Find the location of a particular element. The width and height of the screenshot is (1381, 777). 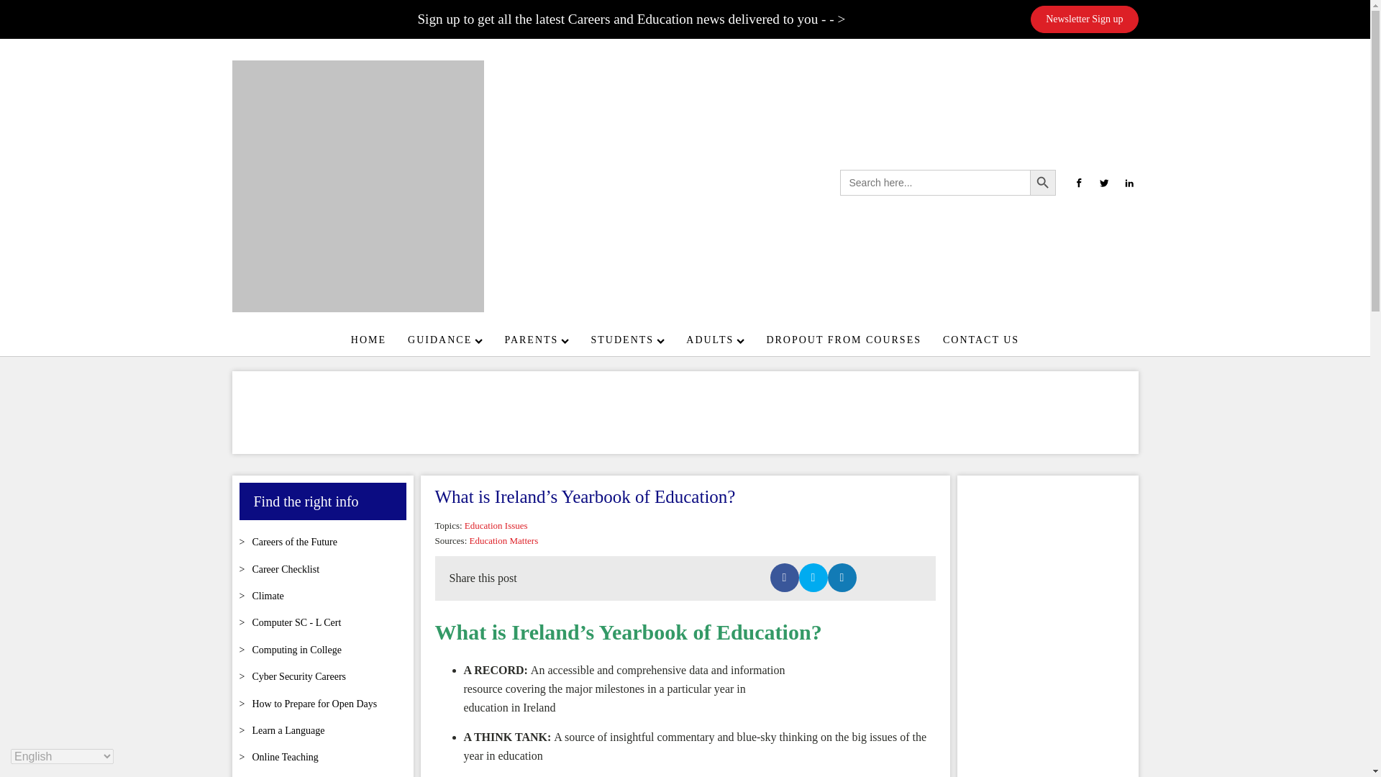

PARENTS is located at coordinates (537, 340).